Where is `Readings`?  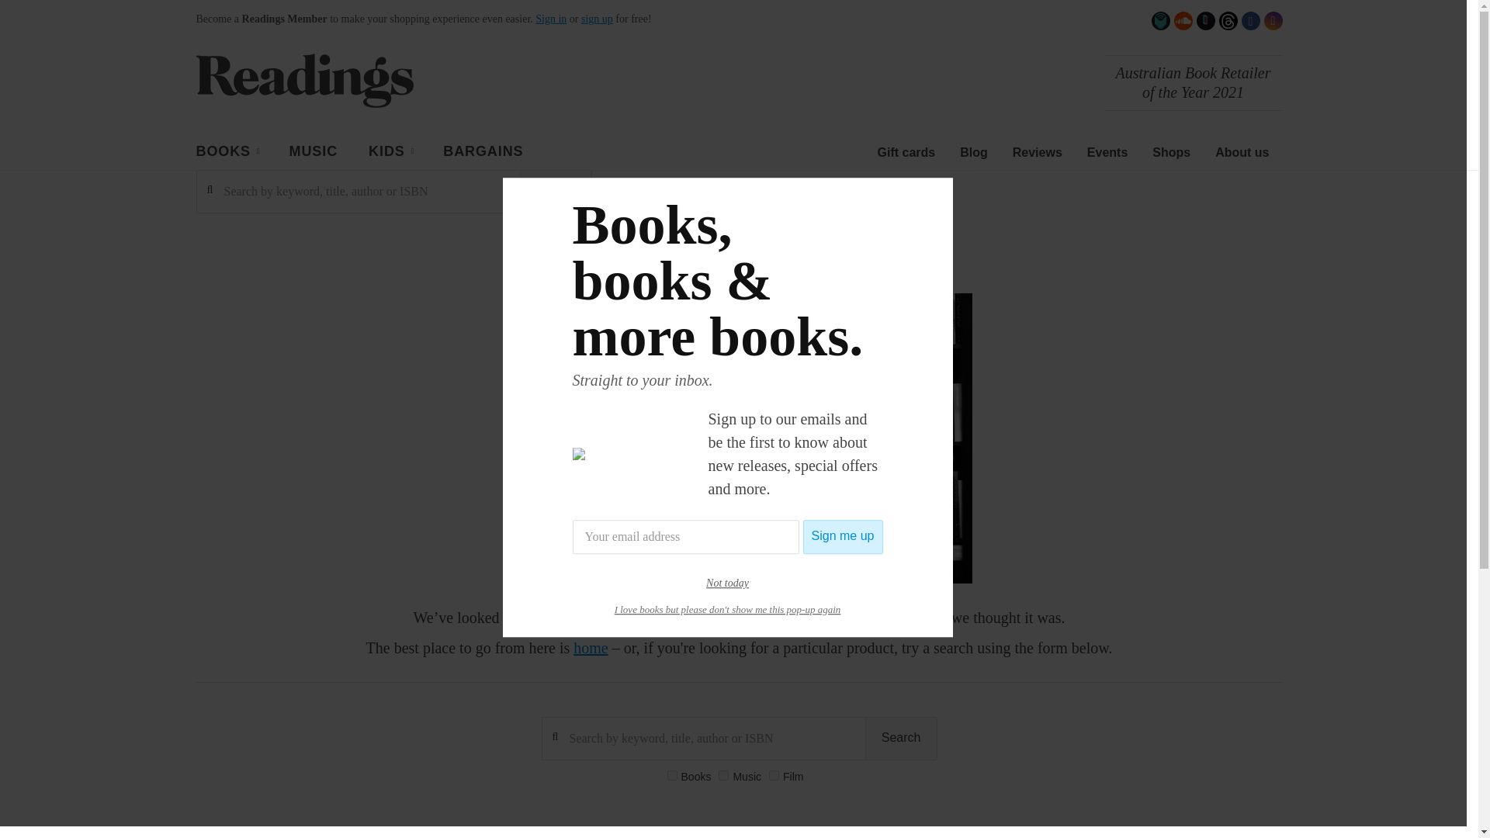
Readings is located at coordinates (304, 80).